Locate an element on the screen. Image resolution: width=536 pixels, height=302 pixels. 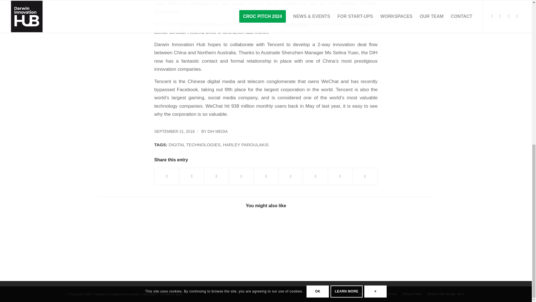
DIH MEDIA is located at coordinates (218, 131).